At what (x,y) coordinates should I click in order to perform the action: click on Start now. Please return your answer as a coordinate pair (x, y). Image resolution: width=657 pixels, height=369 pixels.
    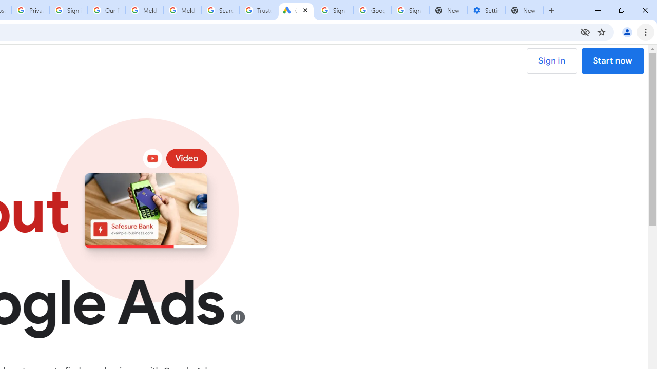
    Looking at the image, I should click on (612, 61).